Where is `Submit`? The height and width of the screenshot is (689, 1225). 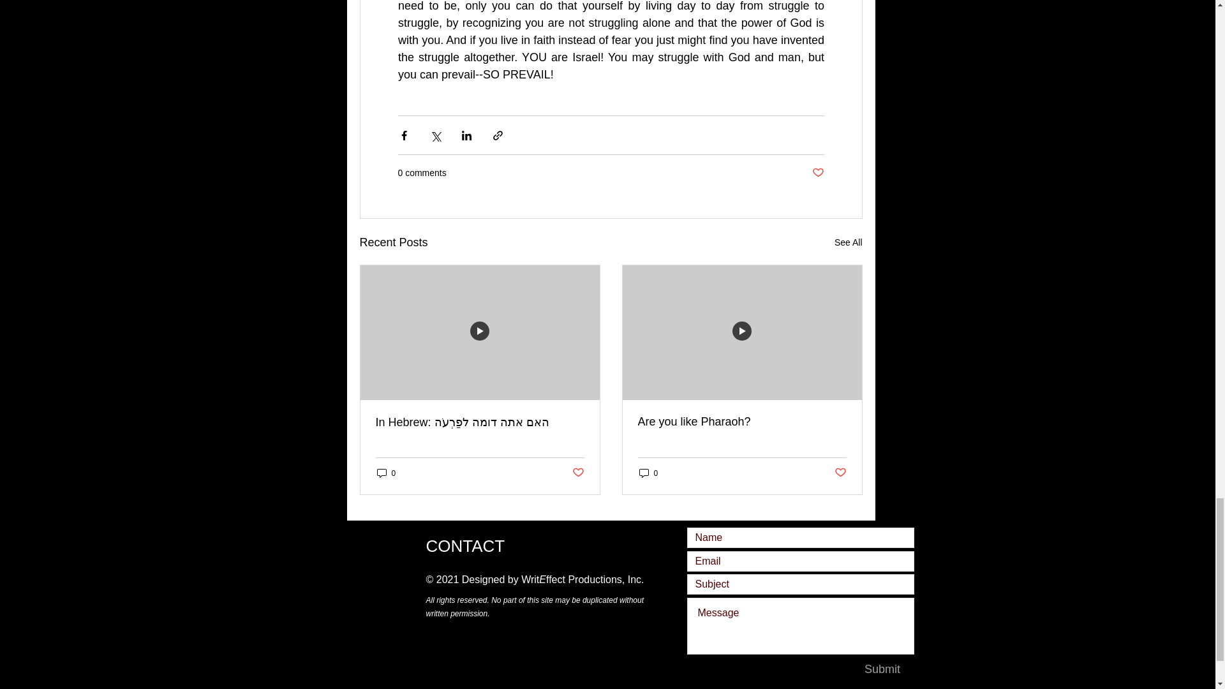 Submit is located at coordinates (882, 669).